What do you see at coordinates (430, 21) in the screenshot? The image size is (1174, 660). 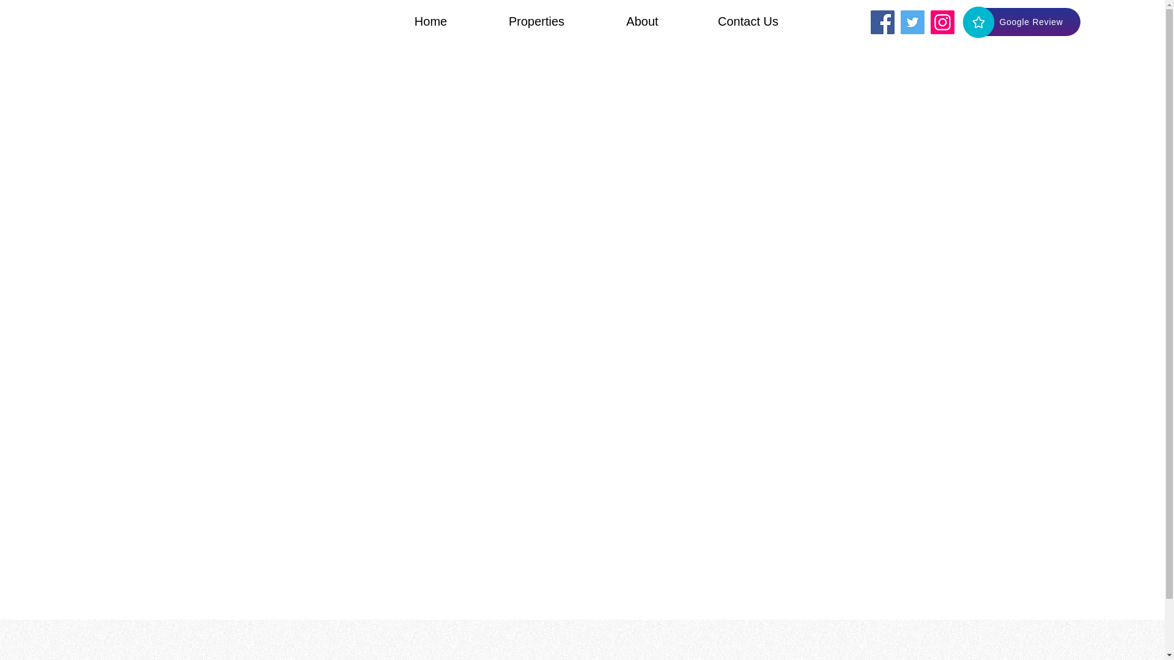 I see `Home` at bounding box center [430, 21].